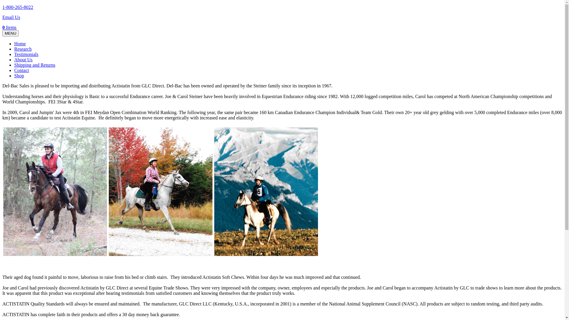 The height and width of the screenshot is (320, 569). Describe the element at coordinates (11, 33) in the screenshot. I see `MENU` at that location.